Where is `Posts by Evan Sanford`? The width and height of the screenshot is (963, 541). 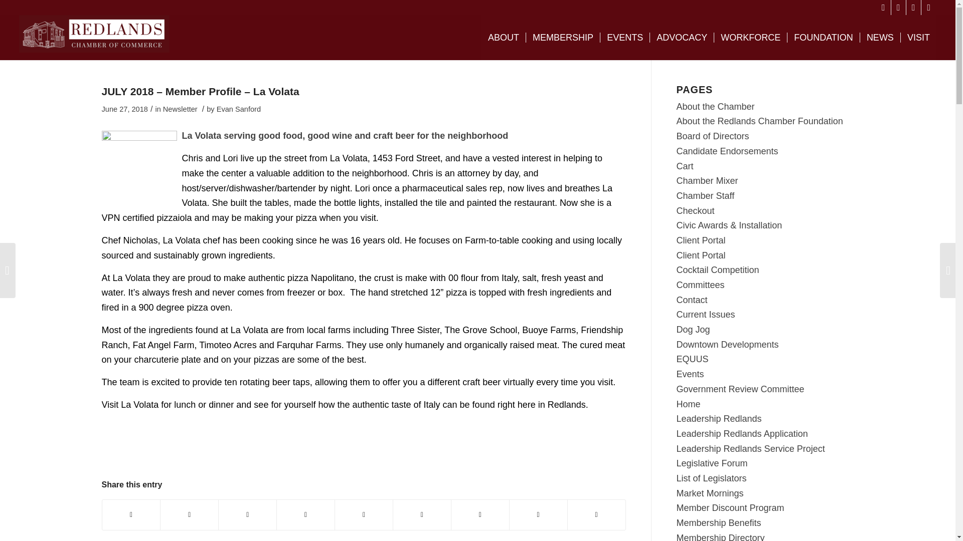 Posts by Evan Sanford is located at coordinates (239, 109).